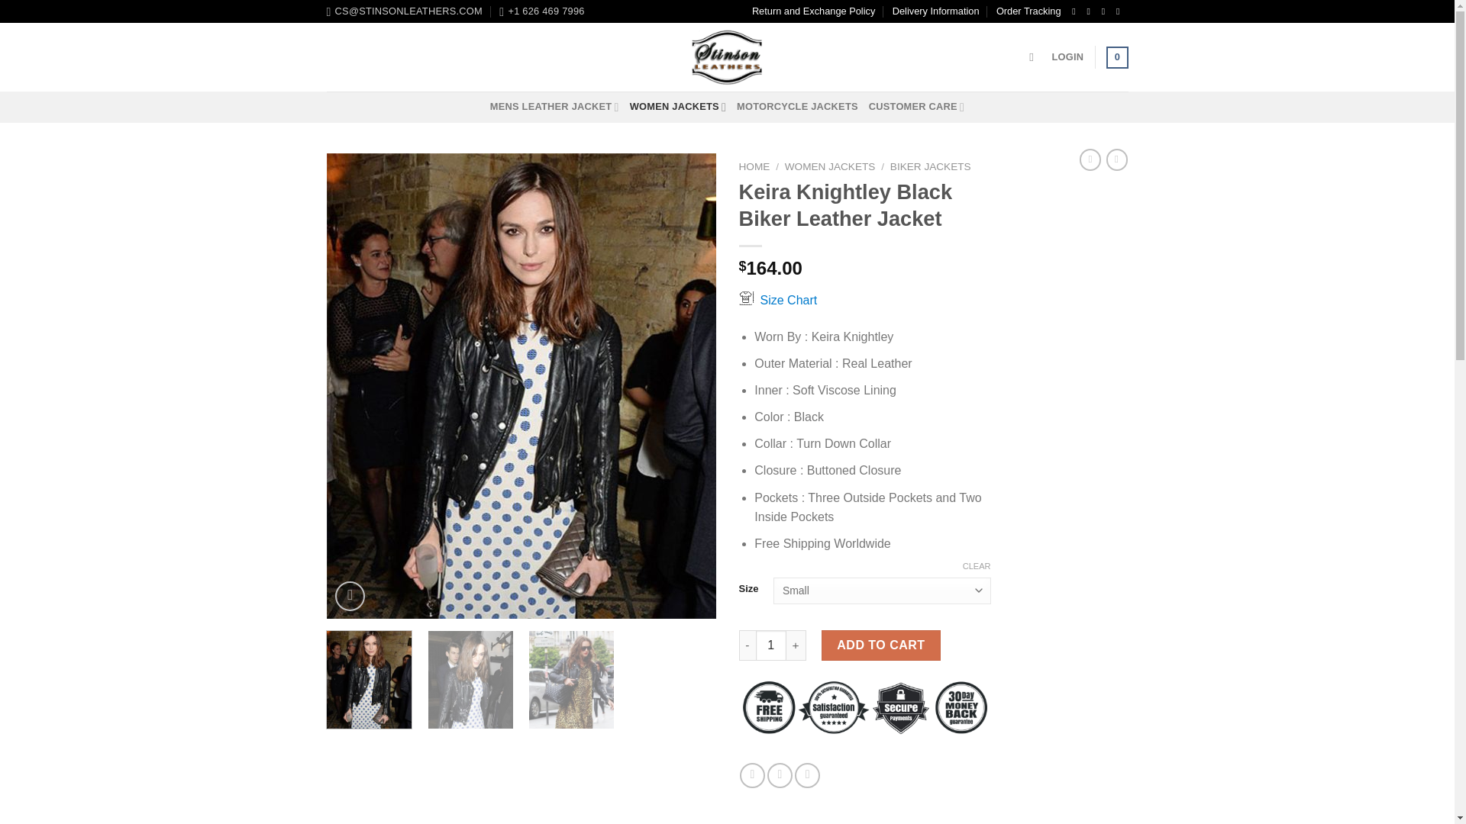 The image size is (1466, 824). Describe the element at coordinates (936, 11) in the screenshot. I see `Delivery Information` at that location.